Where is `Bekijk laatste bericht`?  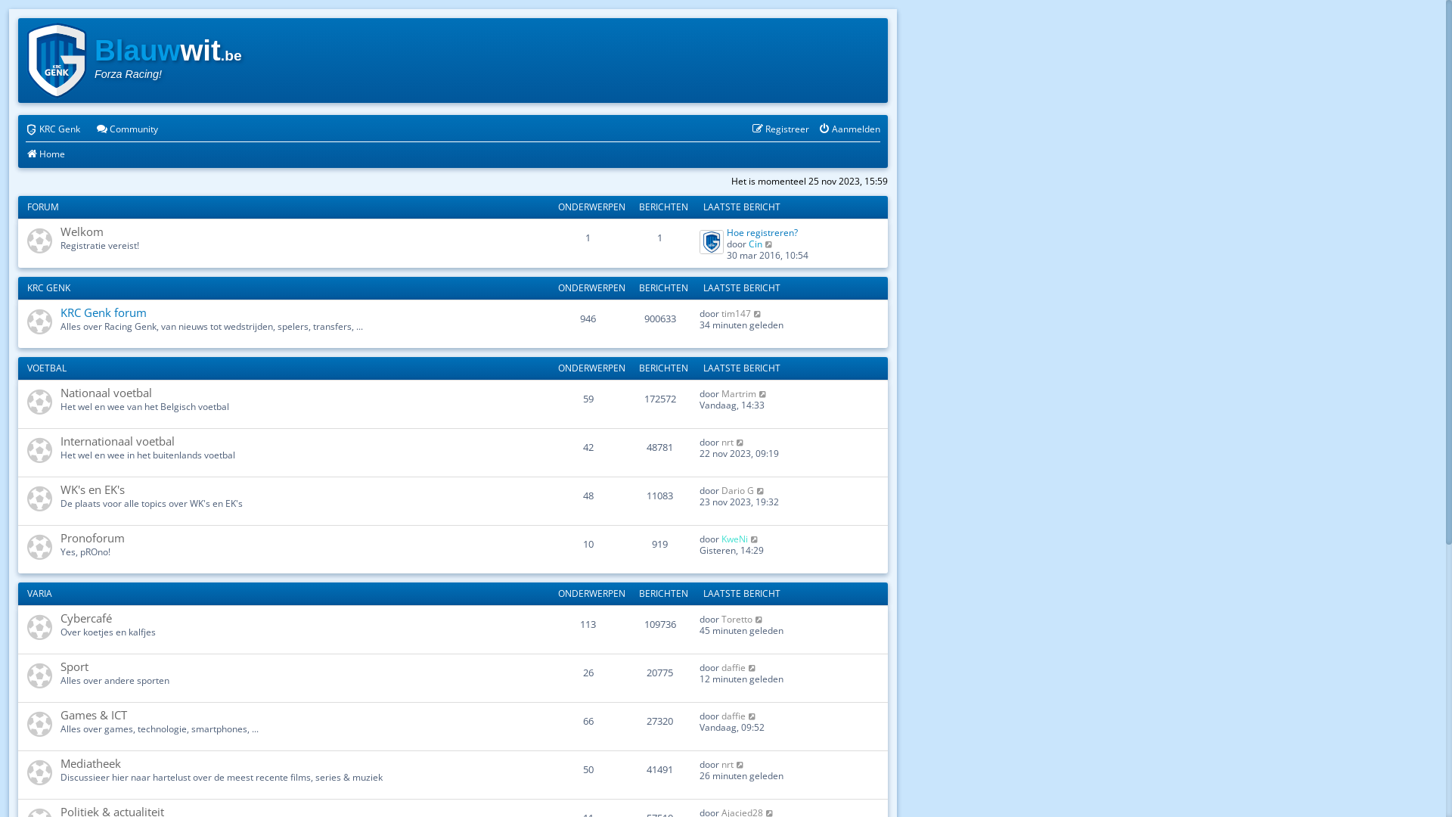
Bekijk laatste bericht is located at coordinates (758, 313).